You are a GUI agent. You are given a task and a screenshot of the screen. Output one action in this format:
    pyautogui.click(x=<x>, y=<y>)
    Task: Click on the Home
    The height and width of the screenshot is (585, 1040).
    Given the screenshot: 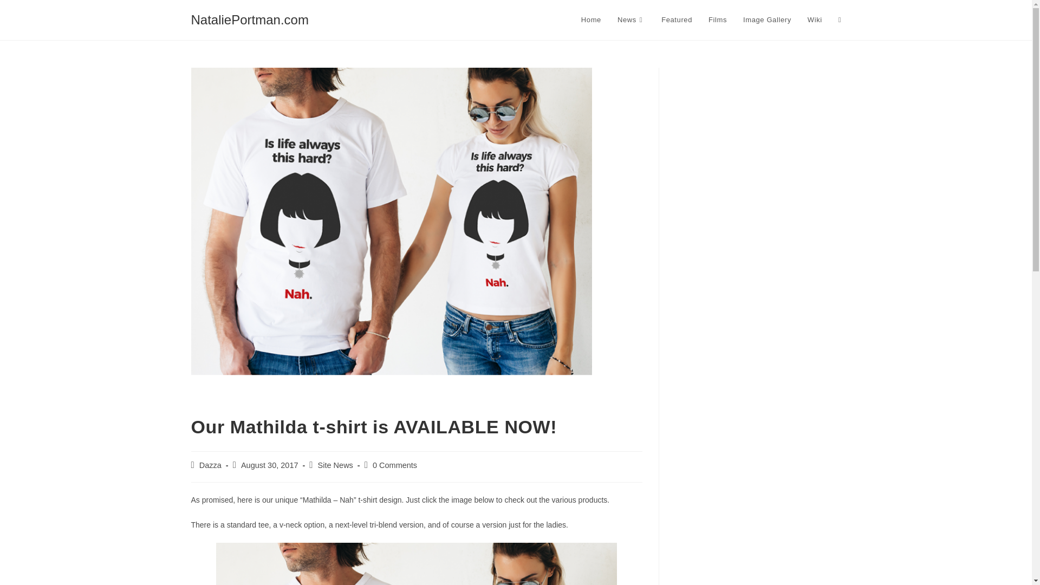 What is the action you would take?
    pyautogui.click(x=591, y=20)
    